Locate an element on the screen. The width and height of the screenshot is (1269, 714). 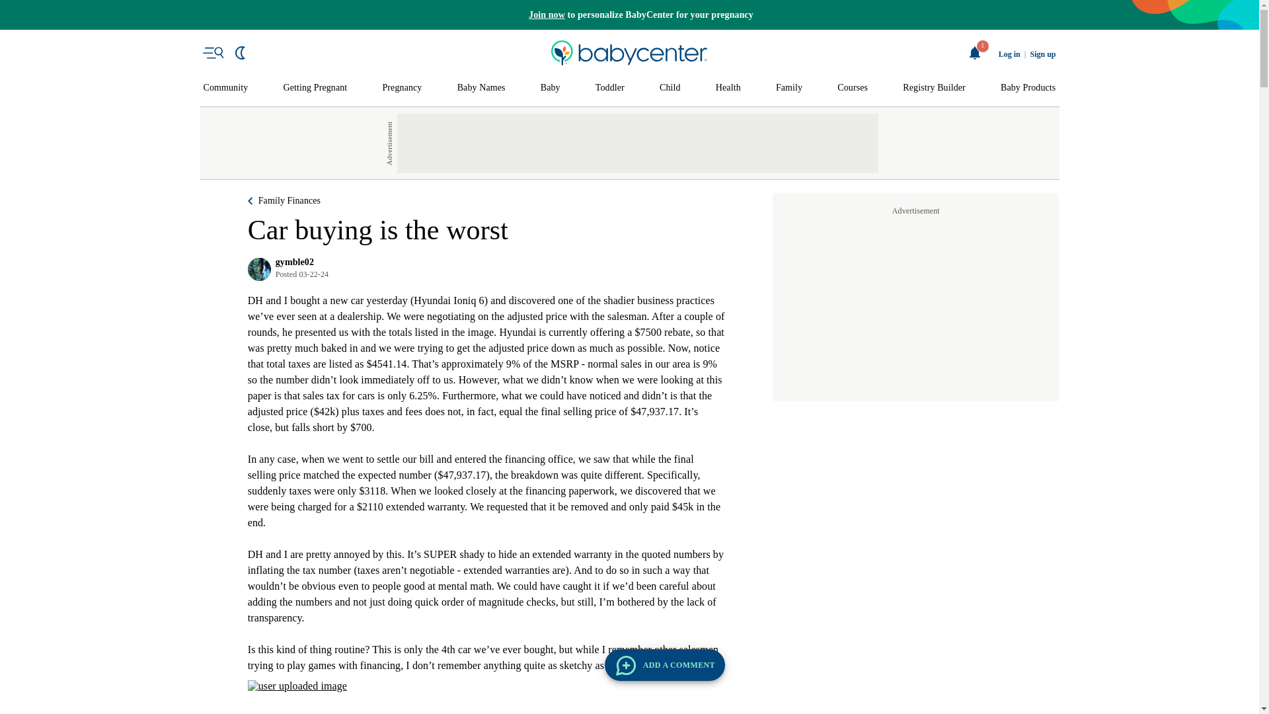
Registry Builder is located at coordinates (934, 88).